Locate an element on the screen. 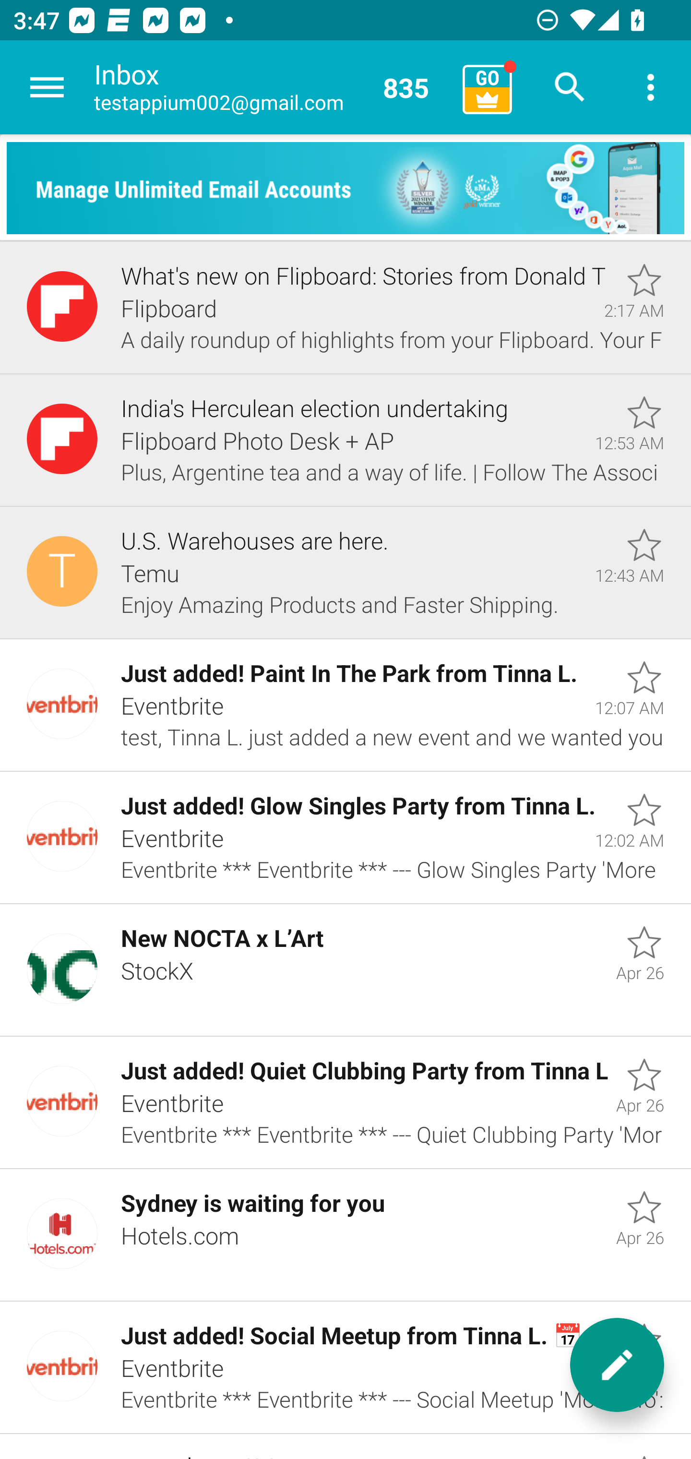 This screenshot has width=691, height=1459. More options is located at coordinates (651, 87).